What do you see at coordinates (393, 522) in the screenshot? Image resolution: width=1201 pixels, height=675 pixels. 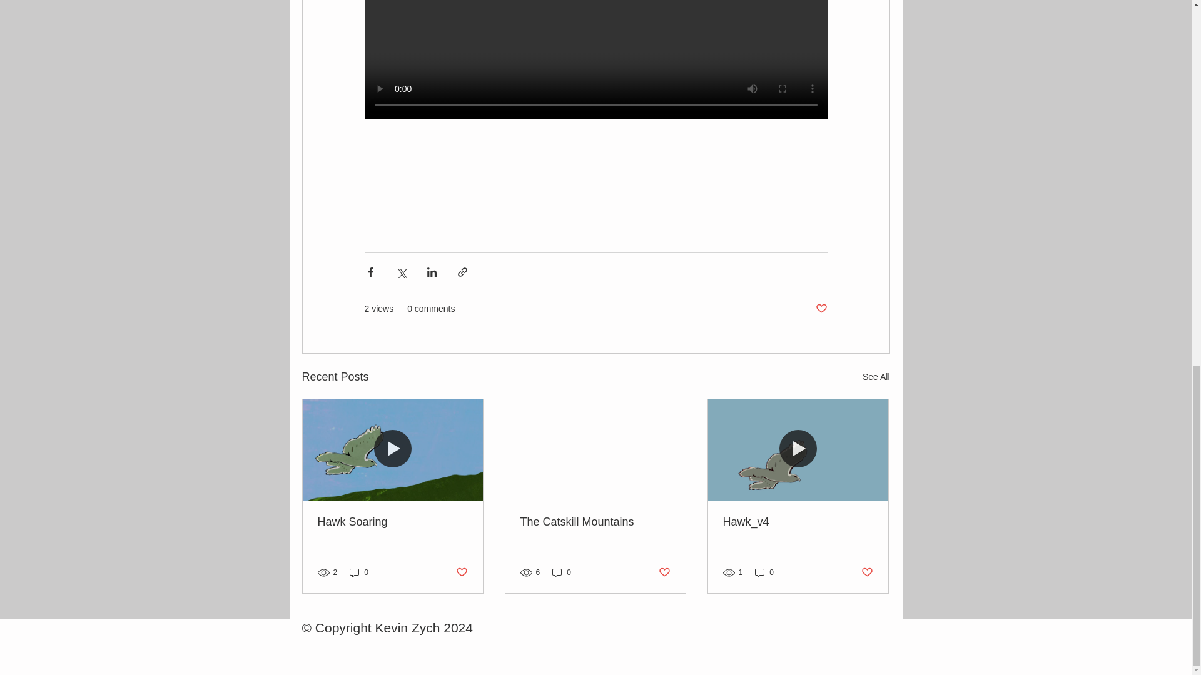 I see `Hawk Soaring` at bounding box center [393, 522].